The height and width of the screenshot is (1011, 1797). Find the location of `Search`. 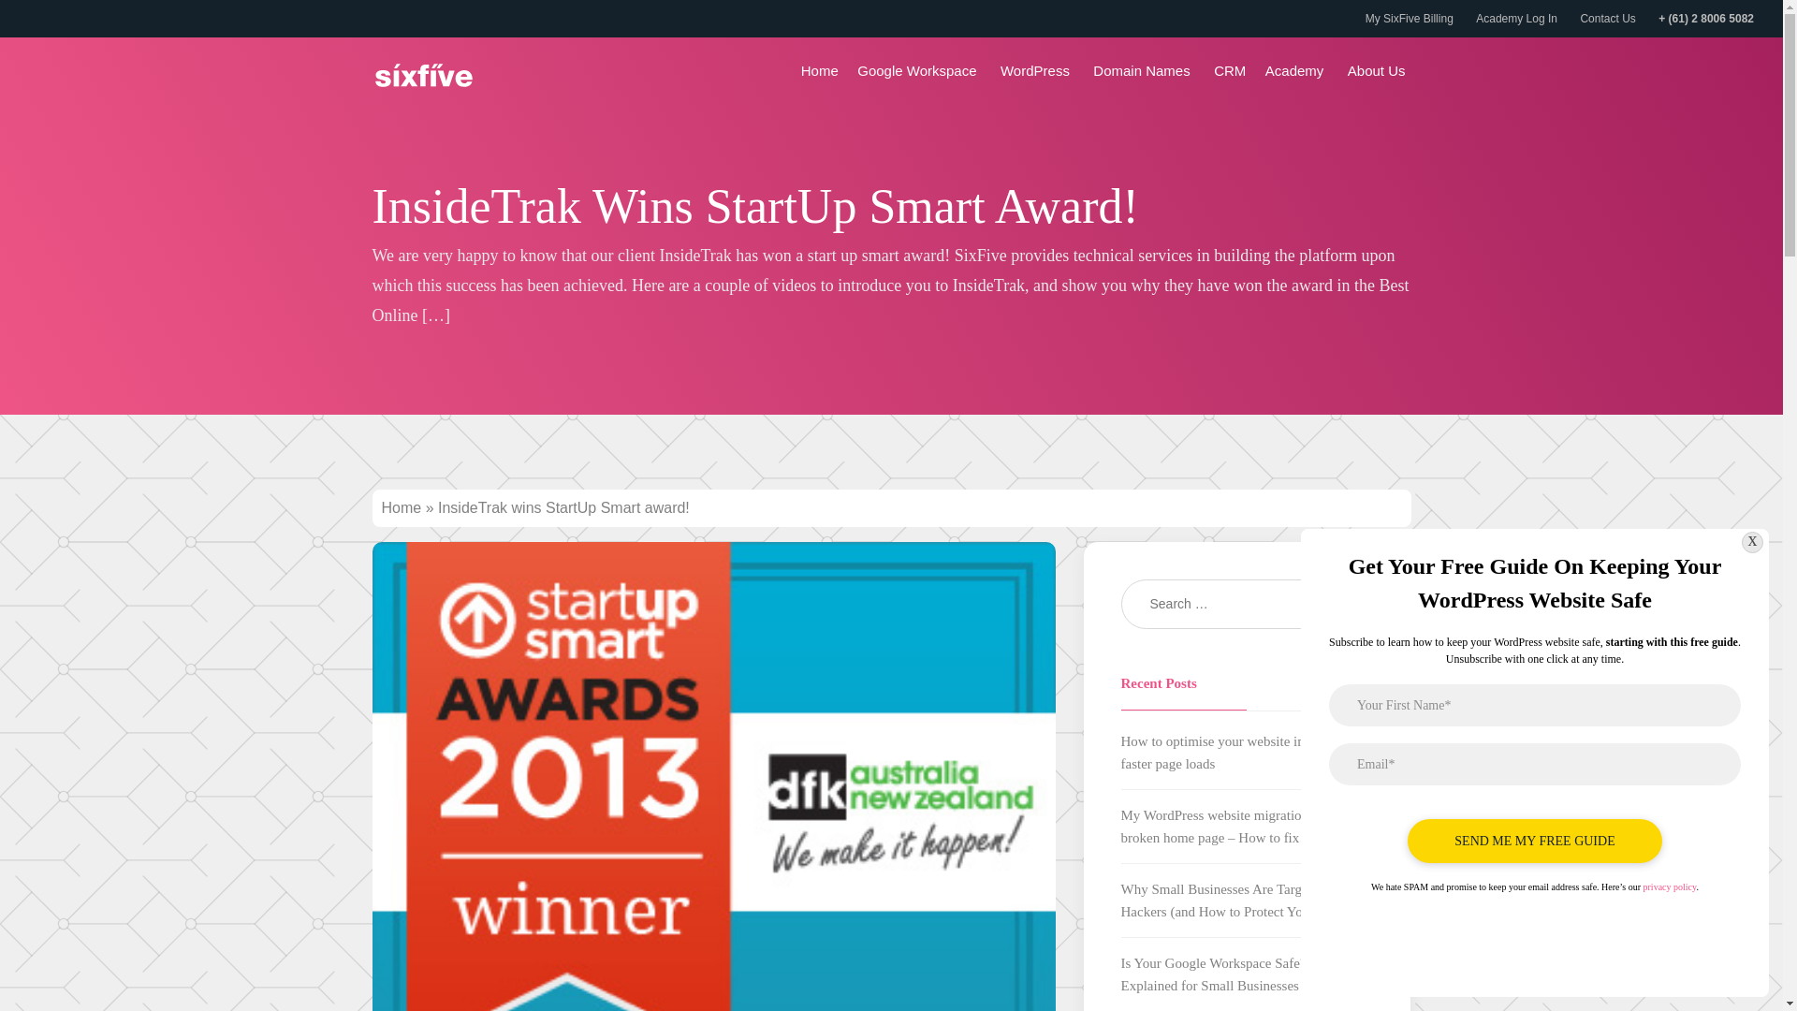

Search is located at coordinates (1327, 603).